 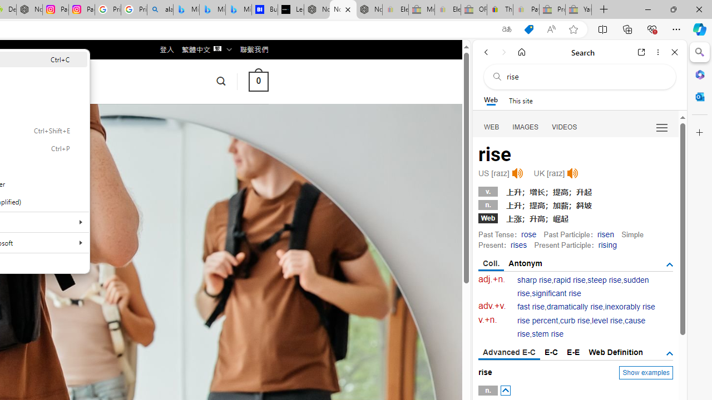 What do you see at coordinates (670, 264) in the screenshot?
I see `AutomationID: tgsb` at bounding box center [670, 264].